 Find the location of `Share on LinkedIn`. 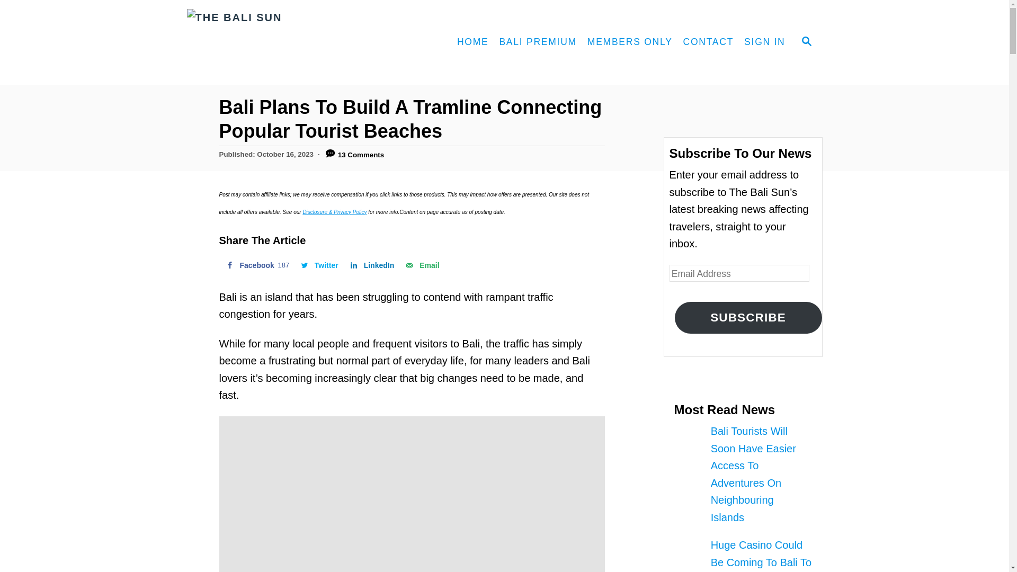

Share on LinkedIn is located at coordinates (371, 265).